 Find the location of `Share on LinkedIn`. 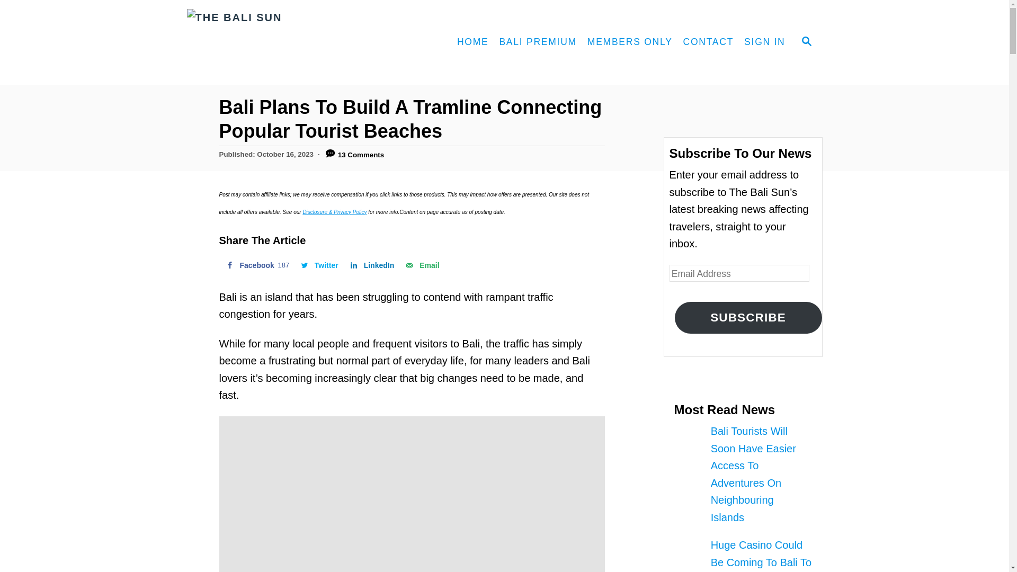

Share on LinkedIn is located at coordinates (371, 265).